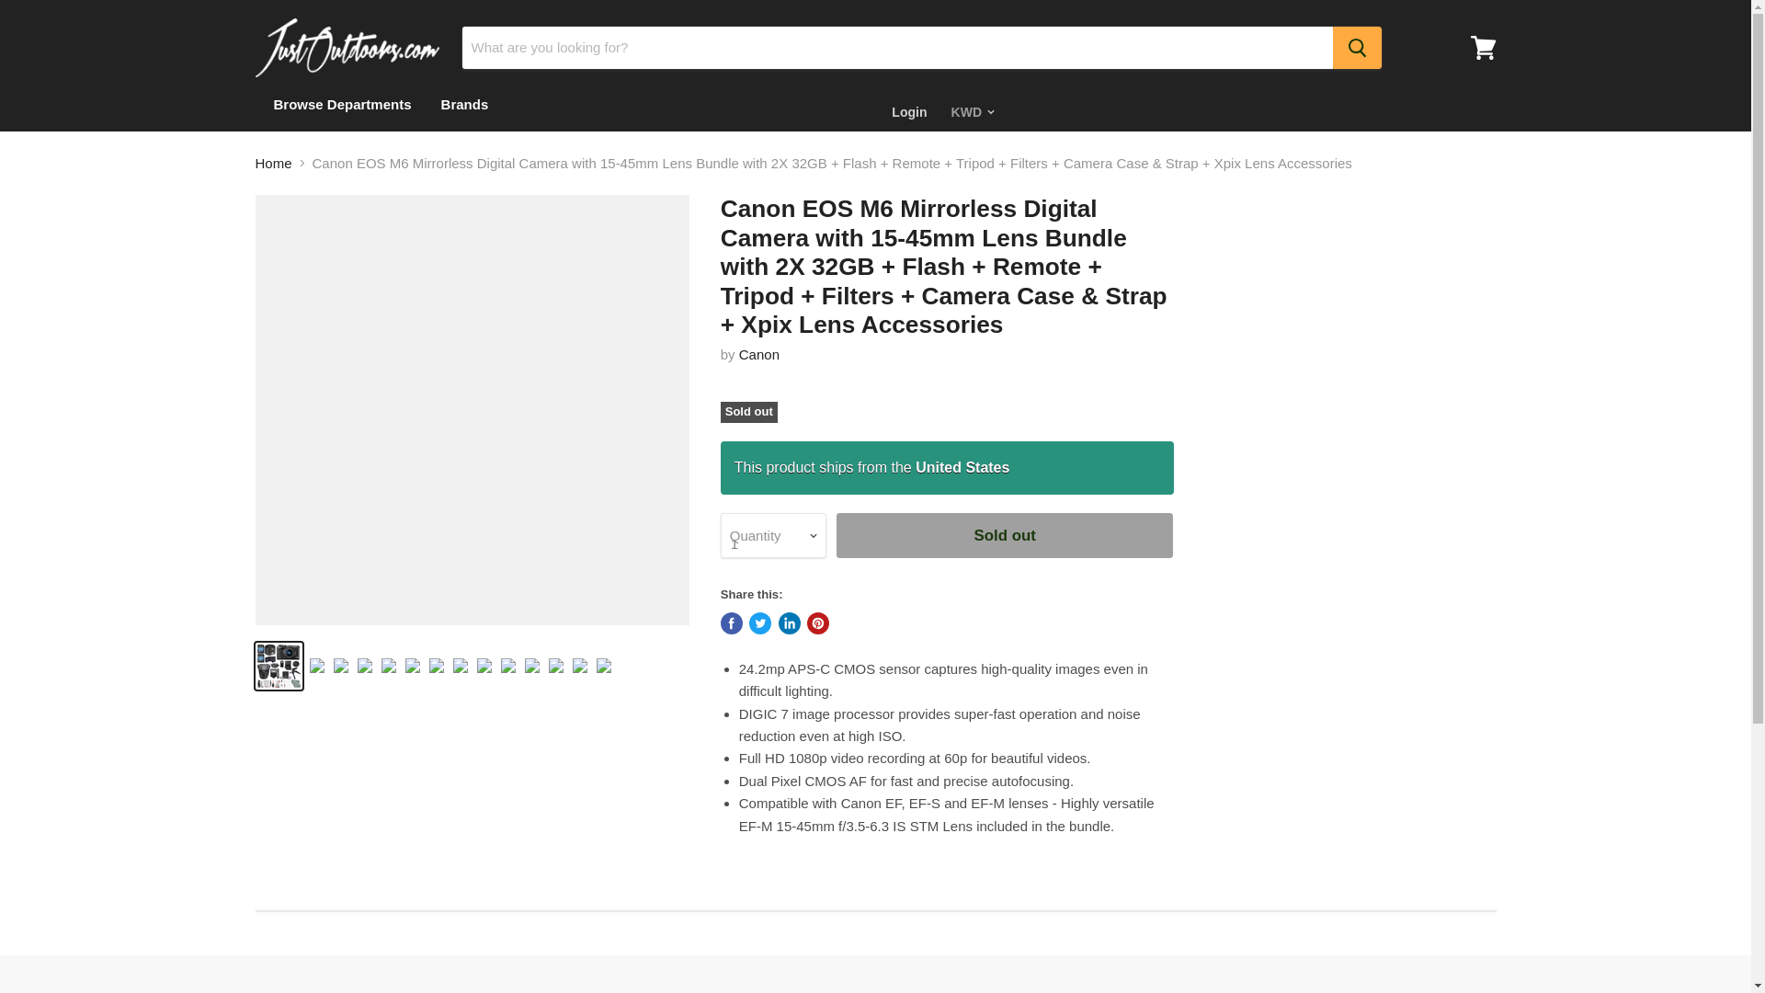 The height and width of the screenshot is (993, 1765). What do you see at coordinates (759, 623) in the screenshot?
I see `Tweet on Twitter` at bounding box center [759, 623].